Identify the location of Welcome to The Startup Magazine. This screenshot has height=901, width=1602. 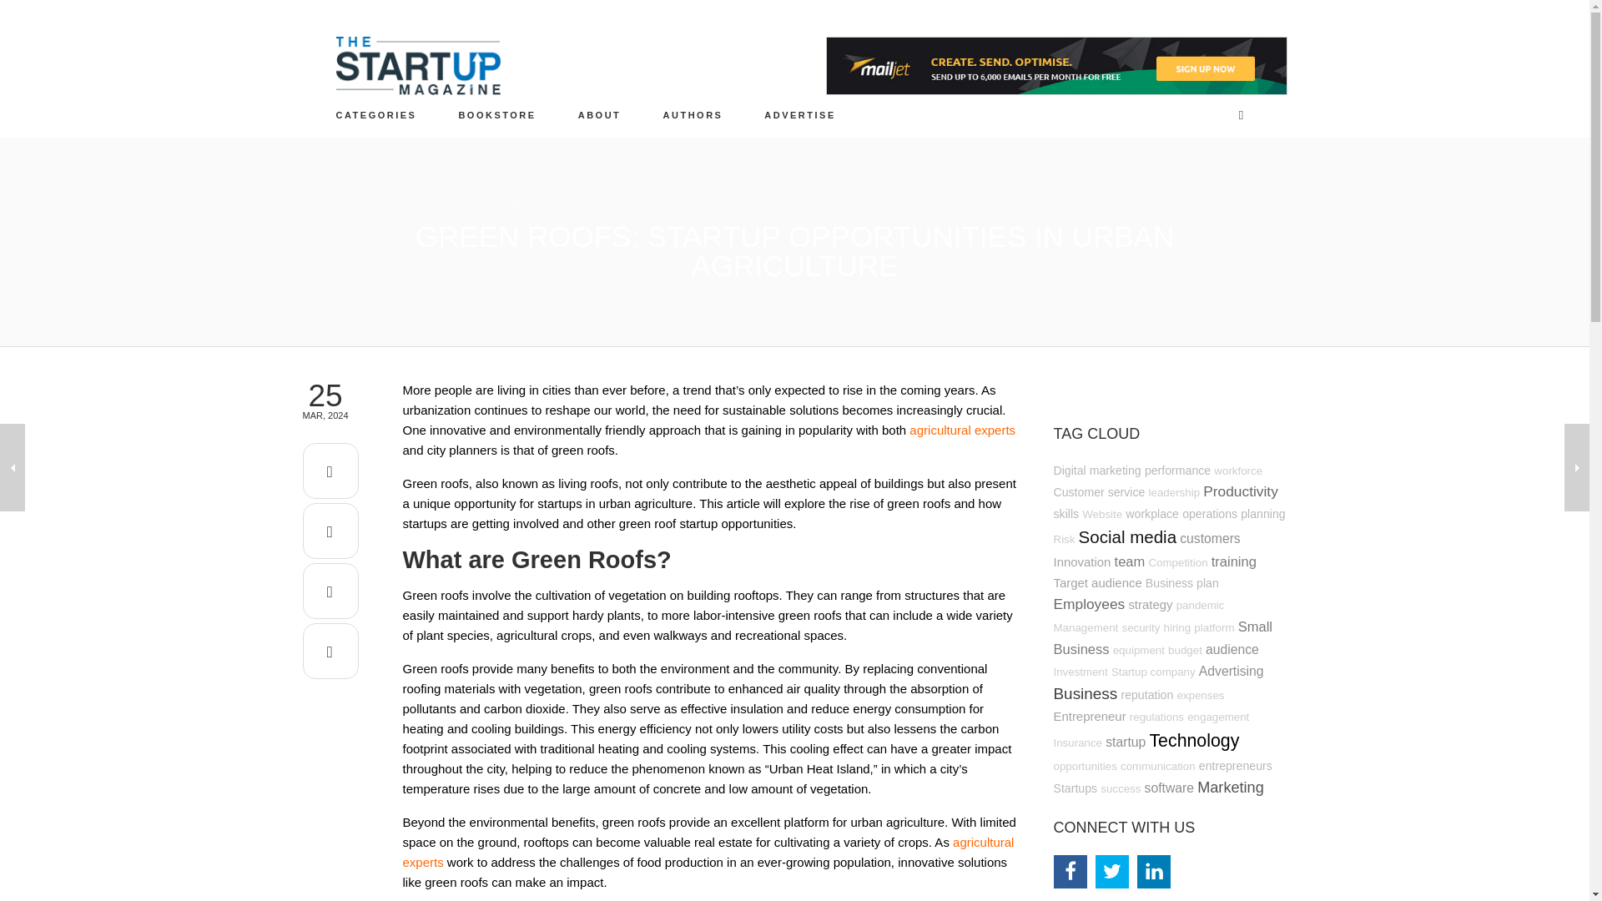
(599, 114).